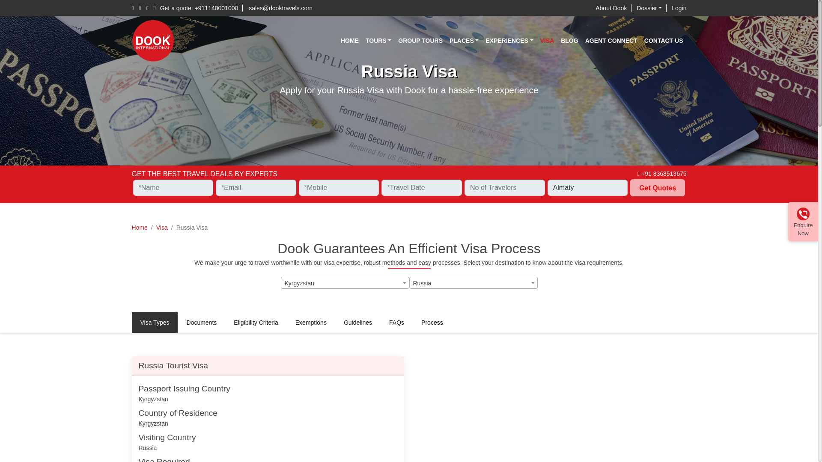 The image size is (822, 462). I want to click on TOURS, so click(378, 40).